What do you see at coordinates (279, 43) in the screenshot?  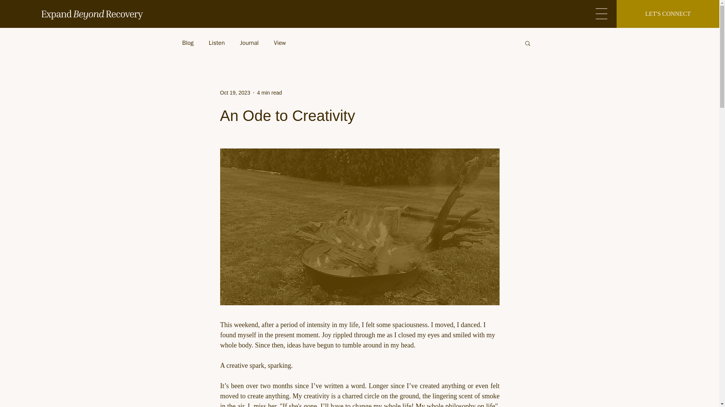 I see `View` at bounding box center [279, 43].